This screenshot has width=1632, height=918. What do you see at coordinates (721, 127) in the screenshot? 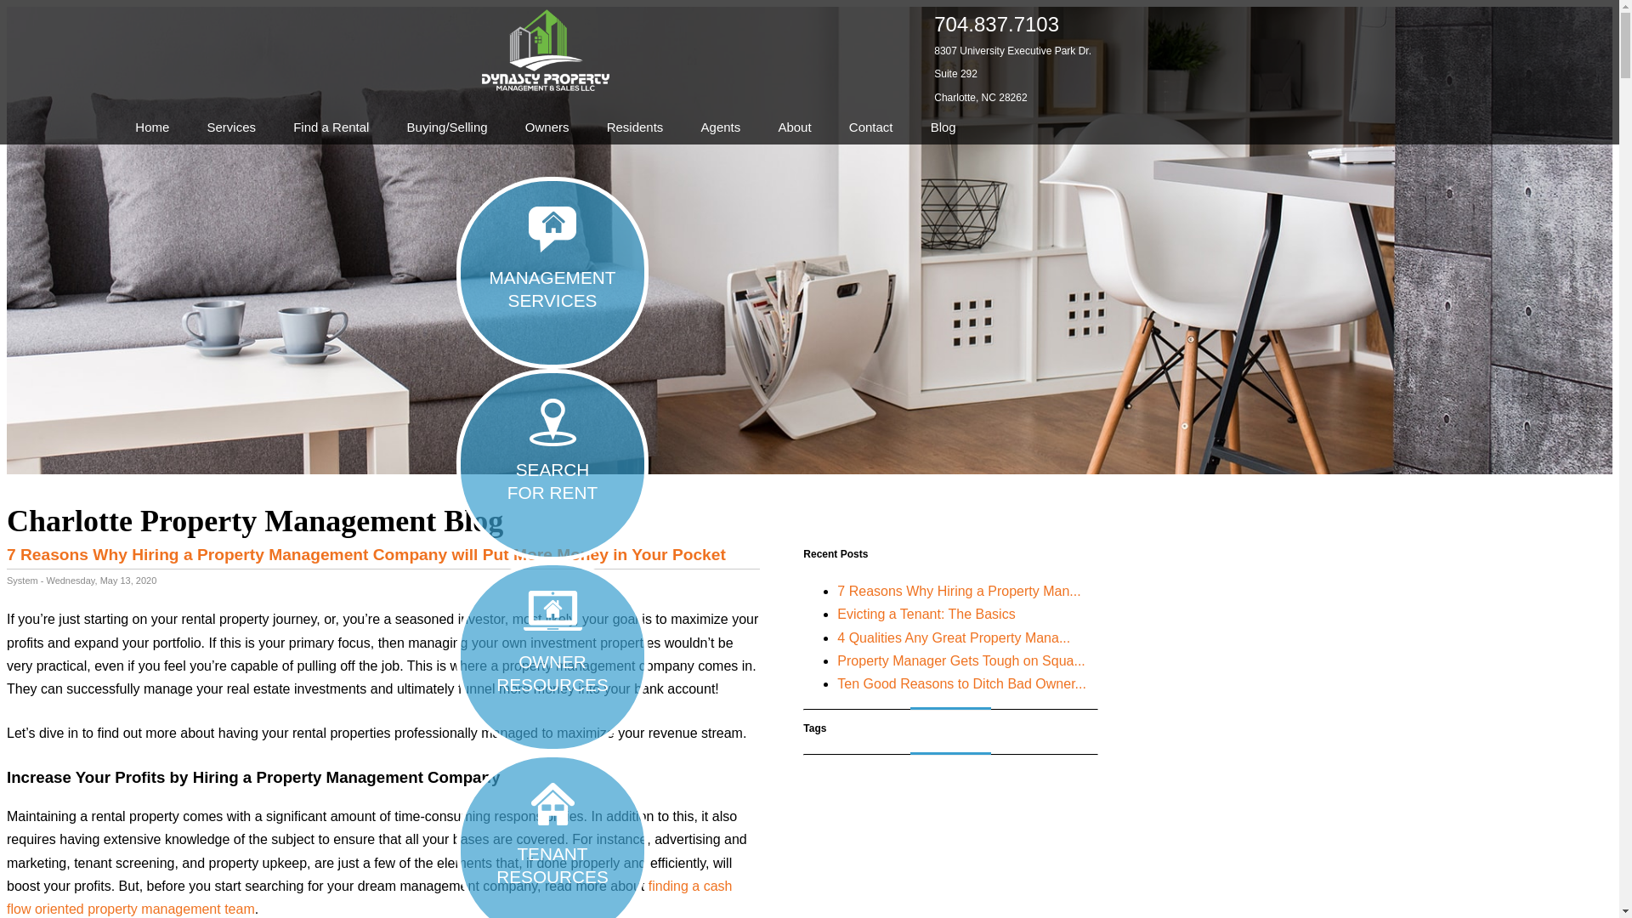
I see `Agents` at bounding box center [721, 127].